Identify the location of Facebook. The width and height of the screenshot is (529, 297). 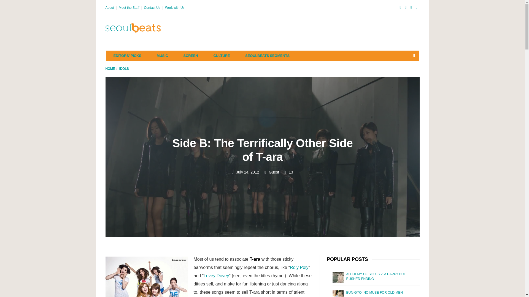
(400, 7).